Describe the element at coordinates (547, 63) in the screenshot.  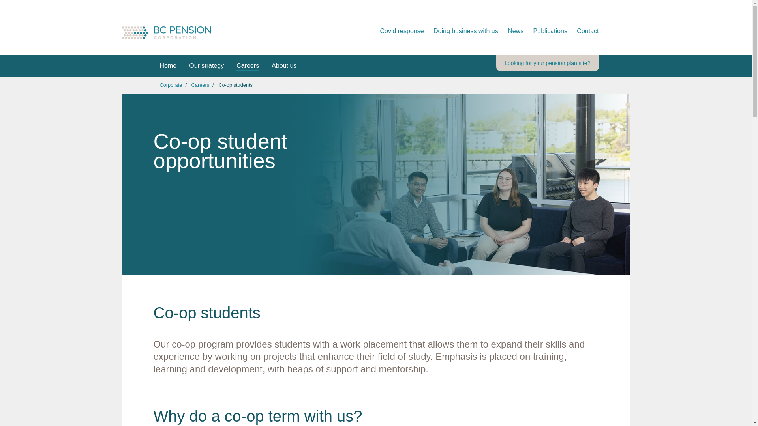
I see `Looking for your pension plan site?` at that location.